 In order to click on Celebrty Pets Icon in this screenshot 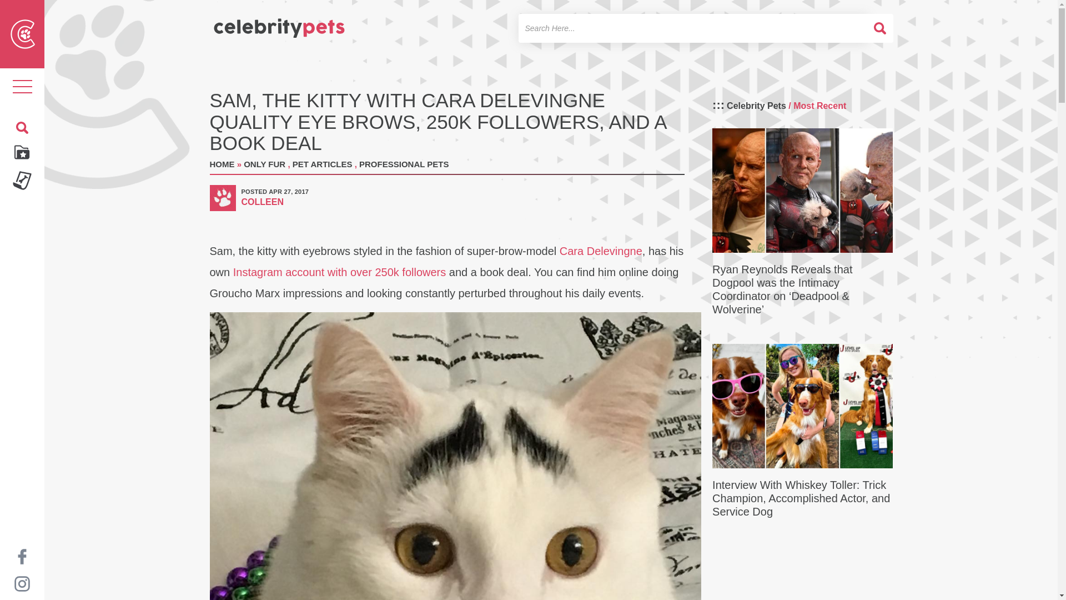, I will do `click(23, 33)`.